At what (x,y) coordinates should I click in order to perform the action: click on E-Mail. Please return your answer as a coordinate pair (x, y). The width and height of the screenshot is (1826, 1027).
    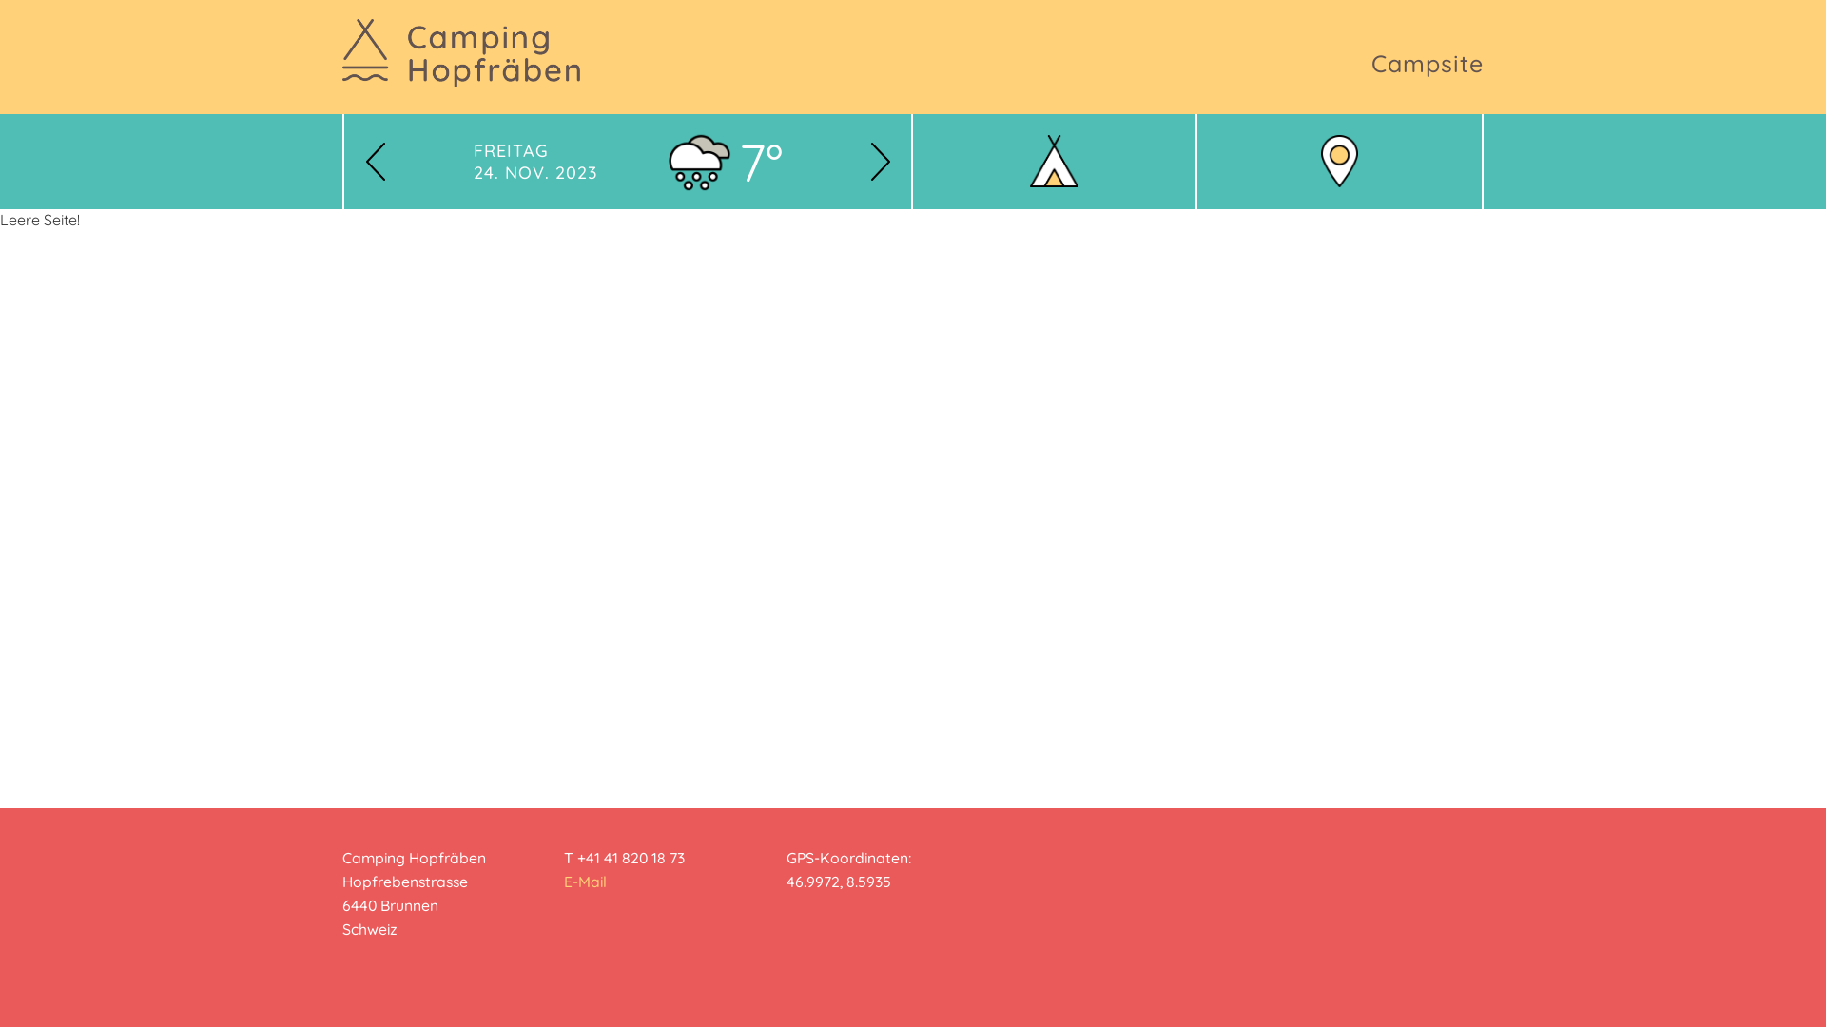
    Looking at the image, I should click on (586, 882).